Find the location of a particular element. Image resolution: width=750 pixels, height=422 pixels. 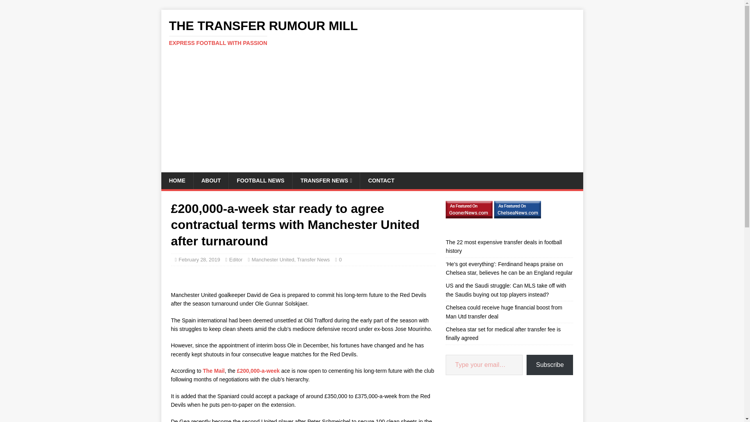

Transfer News is located at coordinates (313, 259).